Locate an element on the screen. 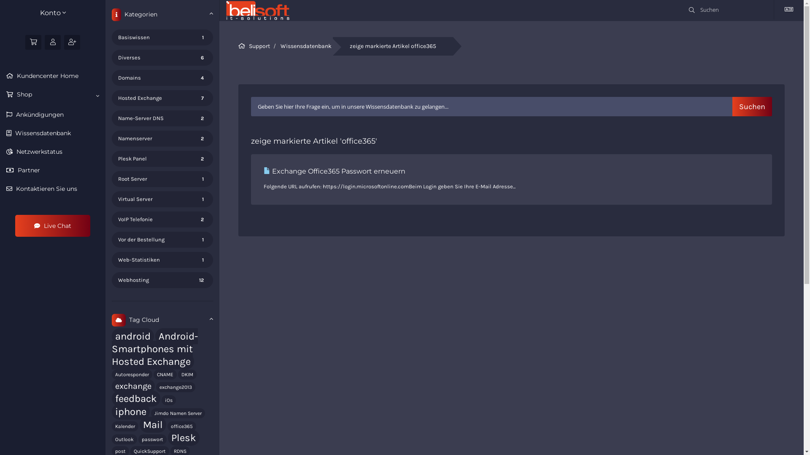  7
Hosted Exchange is located at coordinates (162, 98).